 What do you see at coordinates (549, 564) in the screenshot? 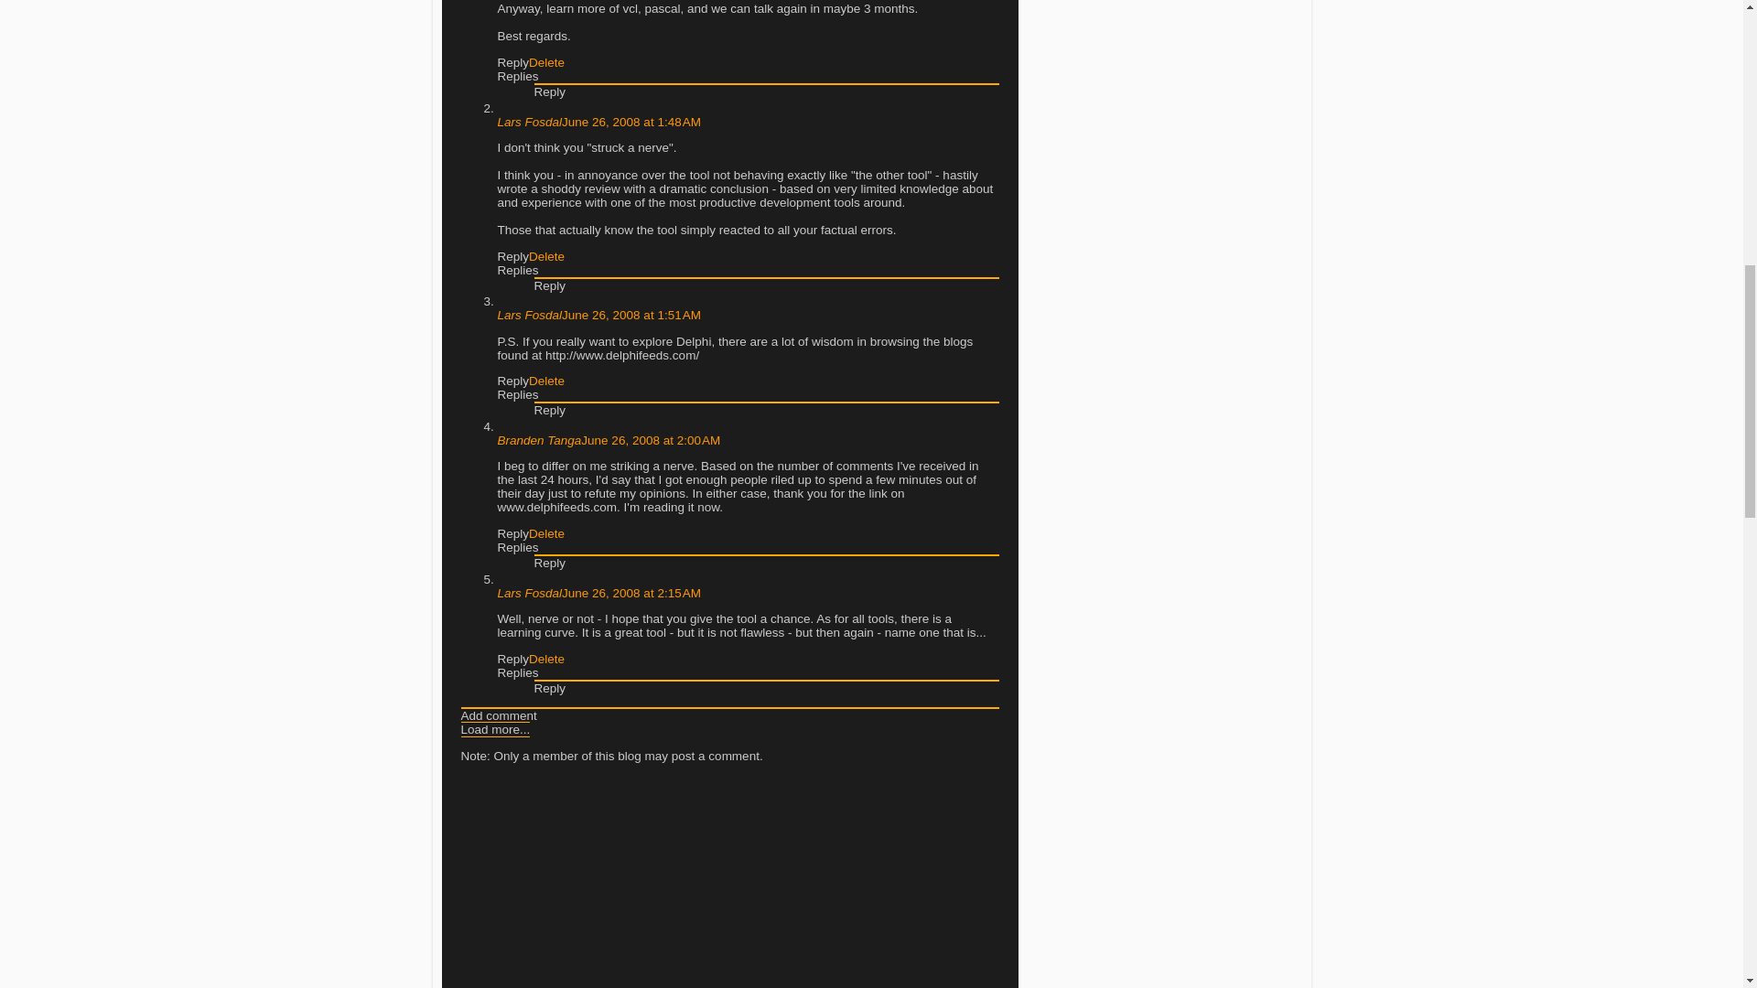
I see `Reply` at bounding box center [549, 564].